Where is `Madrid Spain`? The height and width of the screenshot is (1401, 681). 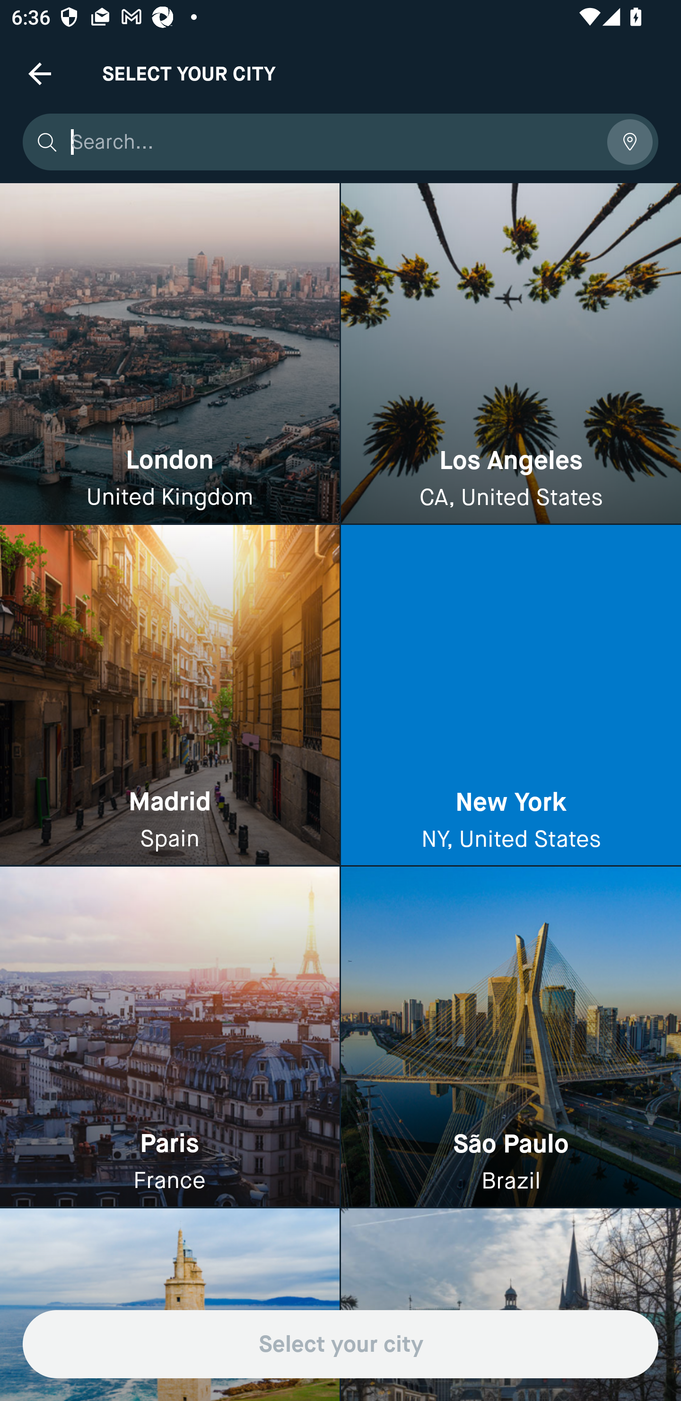 Madrid Spain is located at coordinates (170, 696).